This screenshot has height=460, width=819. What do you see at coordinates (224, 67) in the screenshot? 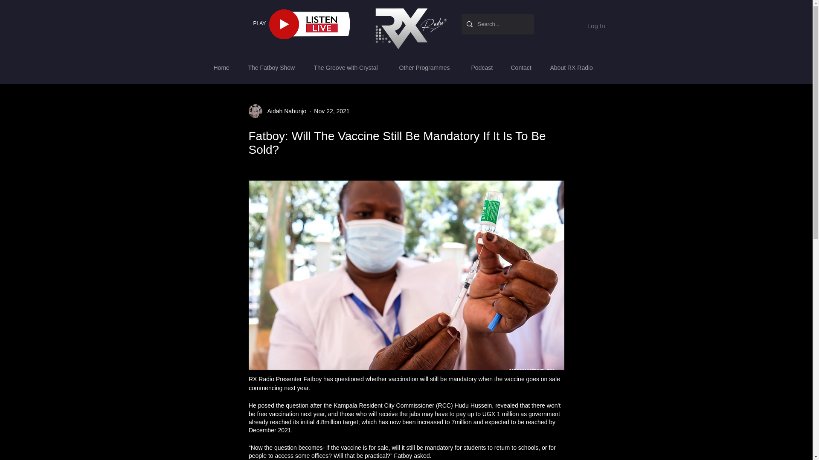
I see `Home` at bounding box center [224, 67].